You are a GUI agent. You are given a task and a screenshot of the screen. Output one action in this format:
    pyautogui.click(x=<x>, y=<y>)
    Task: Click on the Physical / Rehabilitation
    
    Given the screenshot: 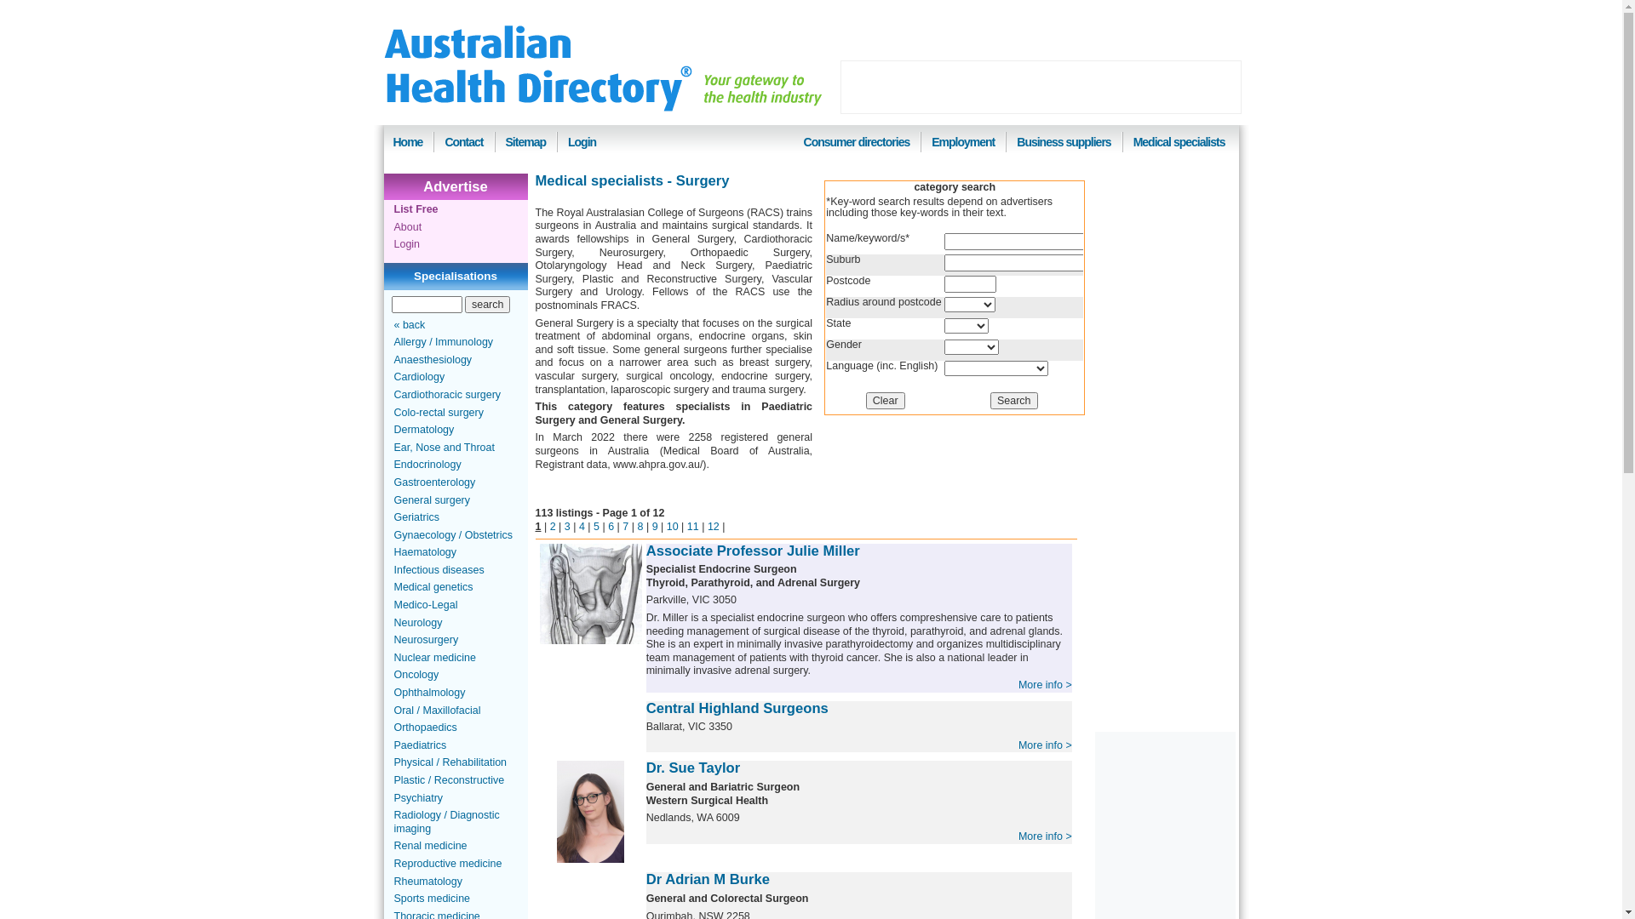 What is the action you would take?
    pyautogui.click(x=450, y=762)
    